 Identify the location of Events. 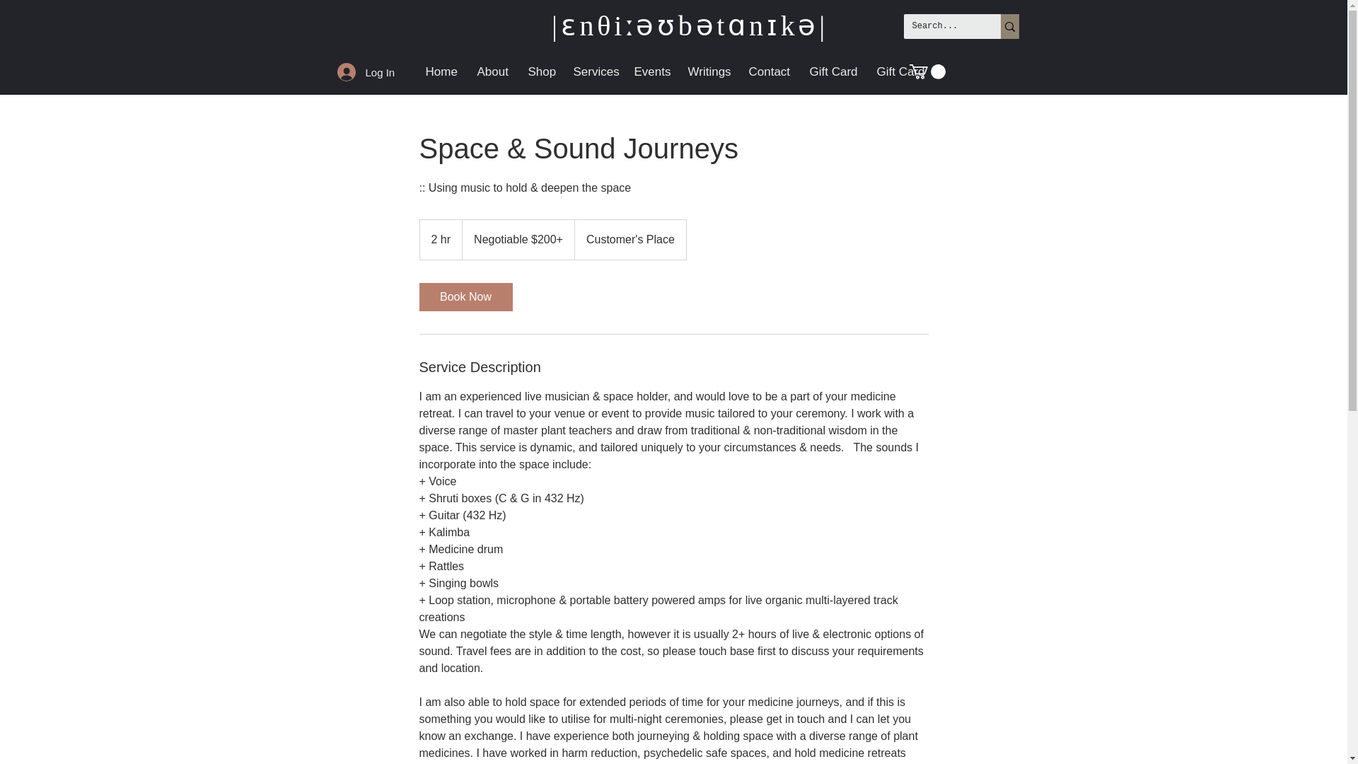
(649, 71).